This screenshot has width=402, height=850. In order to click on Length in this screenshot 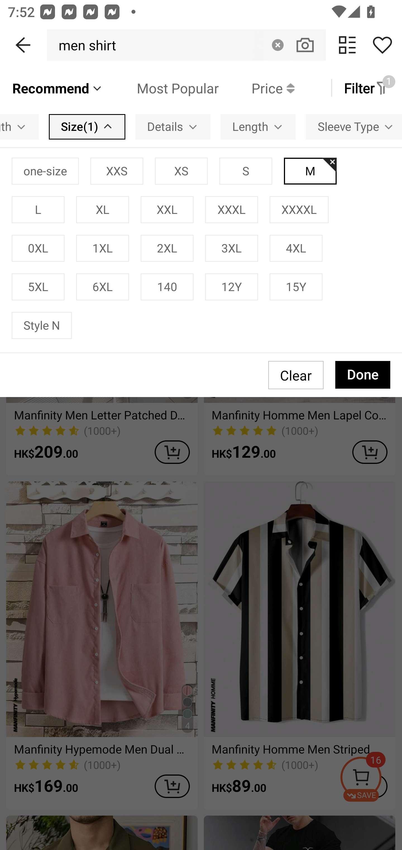, I will do `click(258, 126)`.